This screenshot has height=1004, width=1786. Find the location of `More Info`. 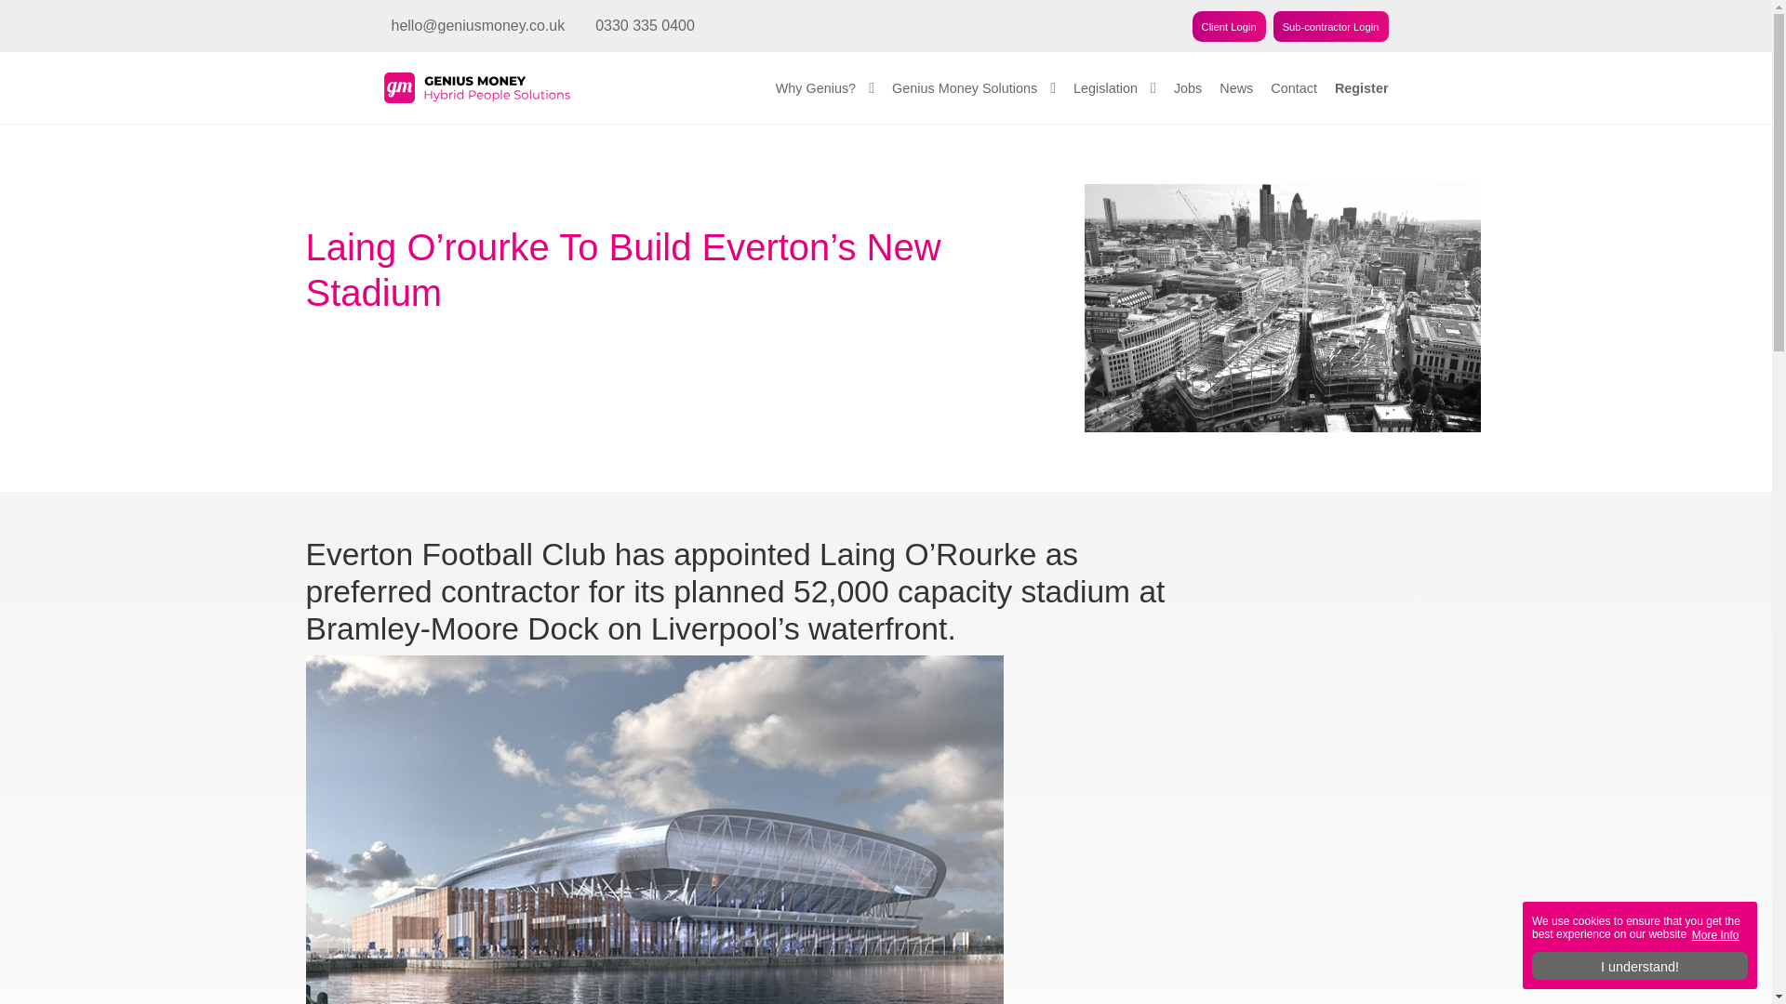

More Info is located at coordinates (1714, 934).